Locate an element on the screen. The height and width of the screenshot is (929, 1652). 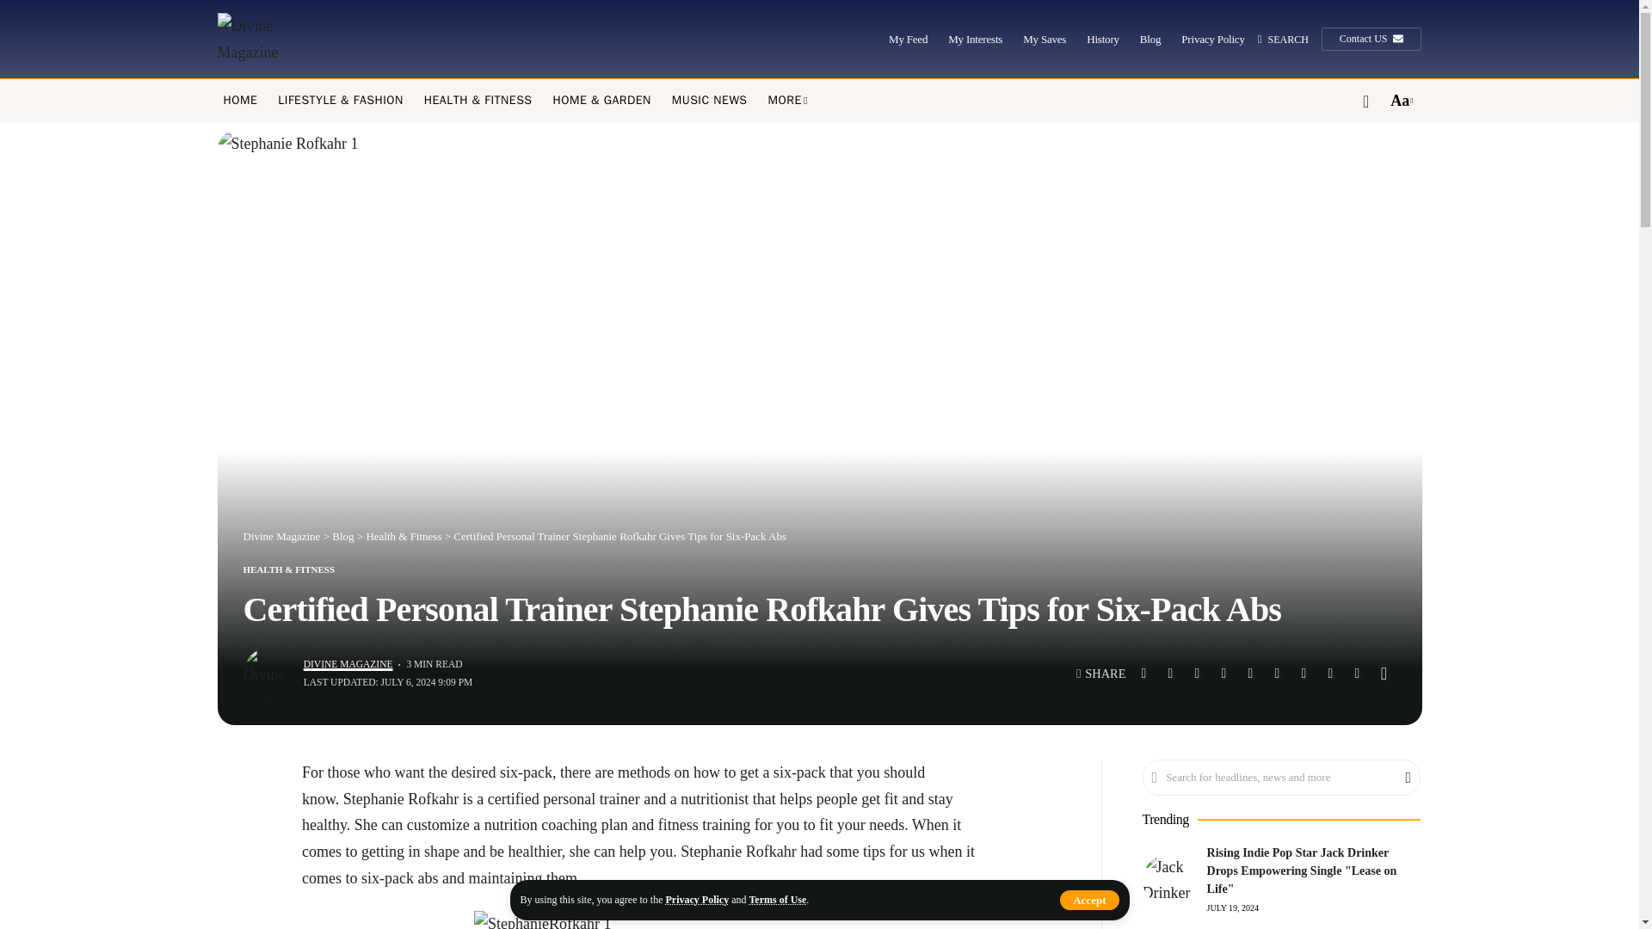
StephanieRofkahr 1 is located at coordinates (645, 920).